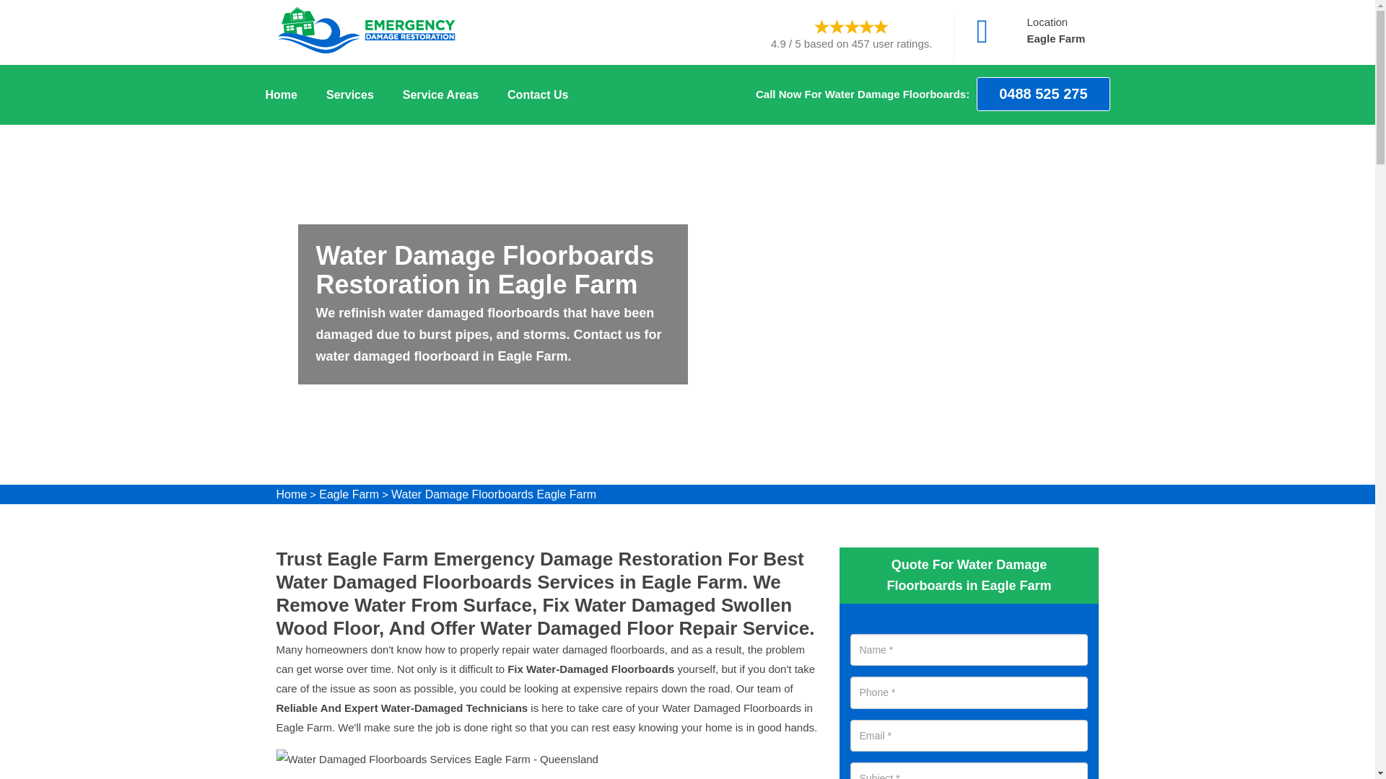 The width and height of the screenshot is (1386, 779). I want to click on 0488 525 275, so click(1043, 94).